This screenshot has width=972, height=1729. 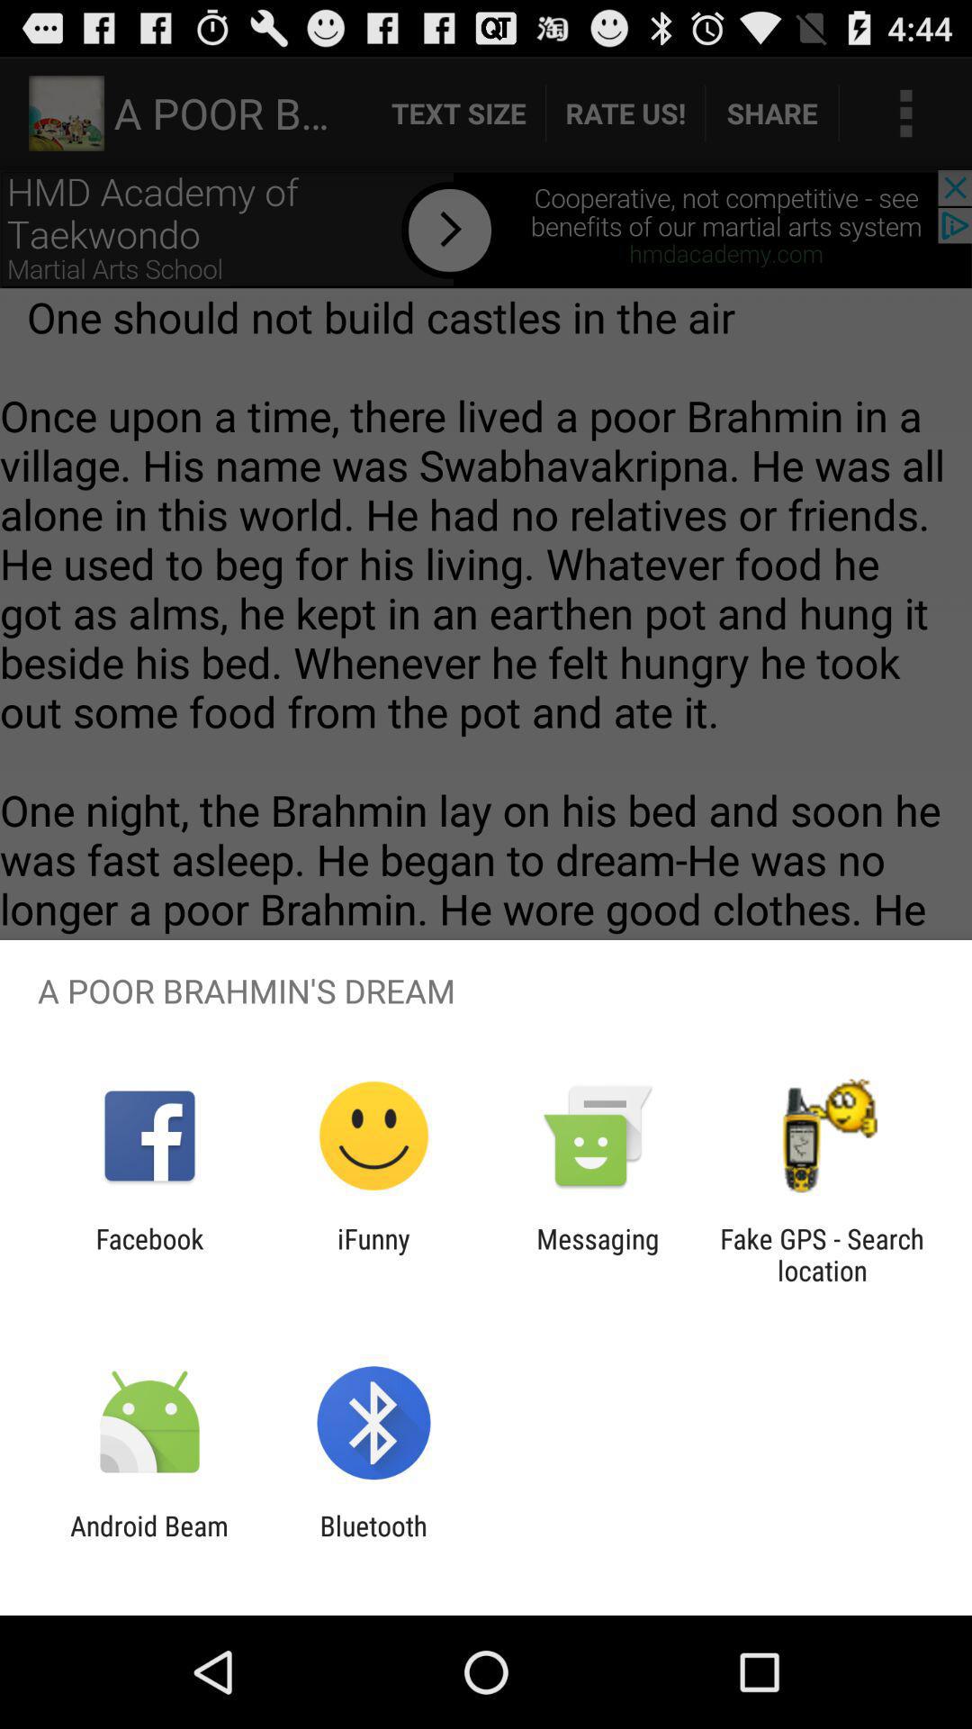 I want to click on swipe until the ifunny app, so click(x=373, y=1254).